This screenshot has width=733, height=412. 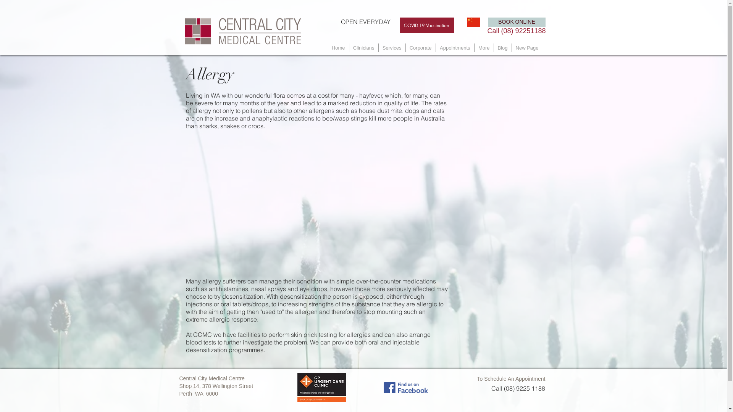 I want to click on Blog, so click(x=503, y=48).